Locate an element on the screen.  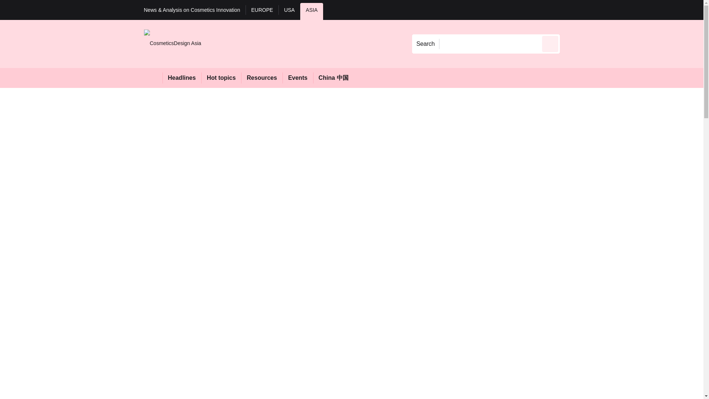
REGISTER is located at coordinates (609, 10).